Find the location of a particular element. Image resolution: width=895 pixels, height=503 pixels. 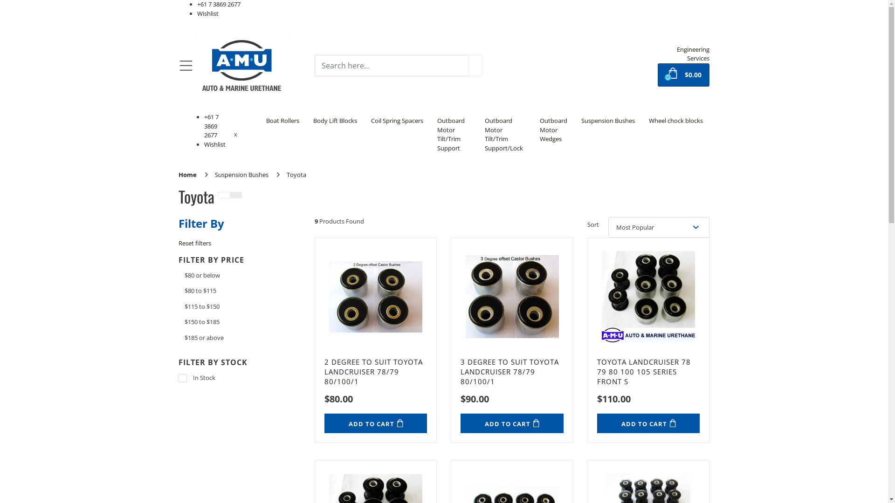

$115 to $150 is located at coordinates (240, 307).